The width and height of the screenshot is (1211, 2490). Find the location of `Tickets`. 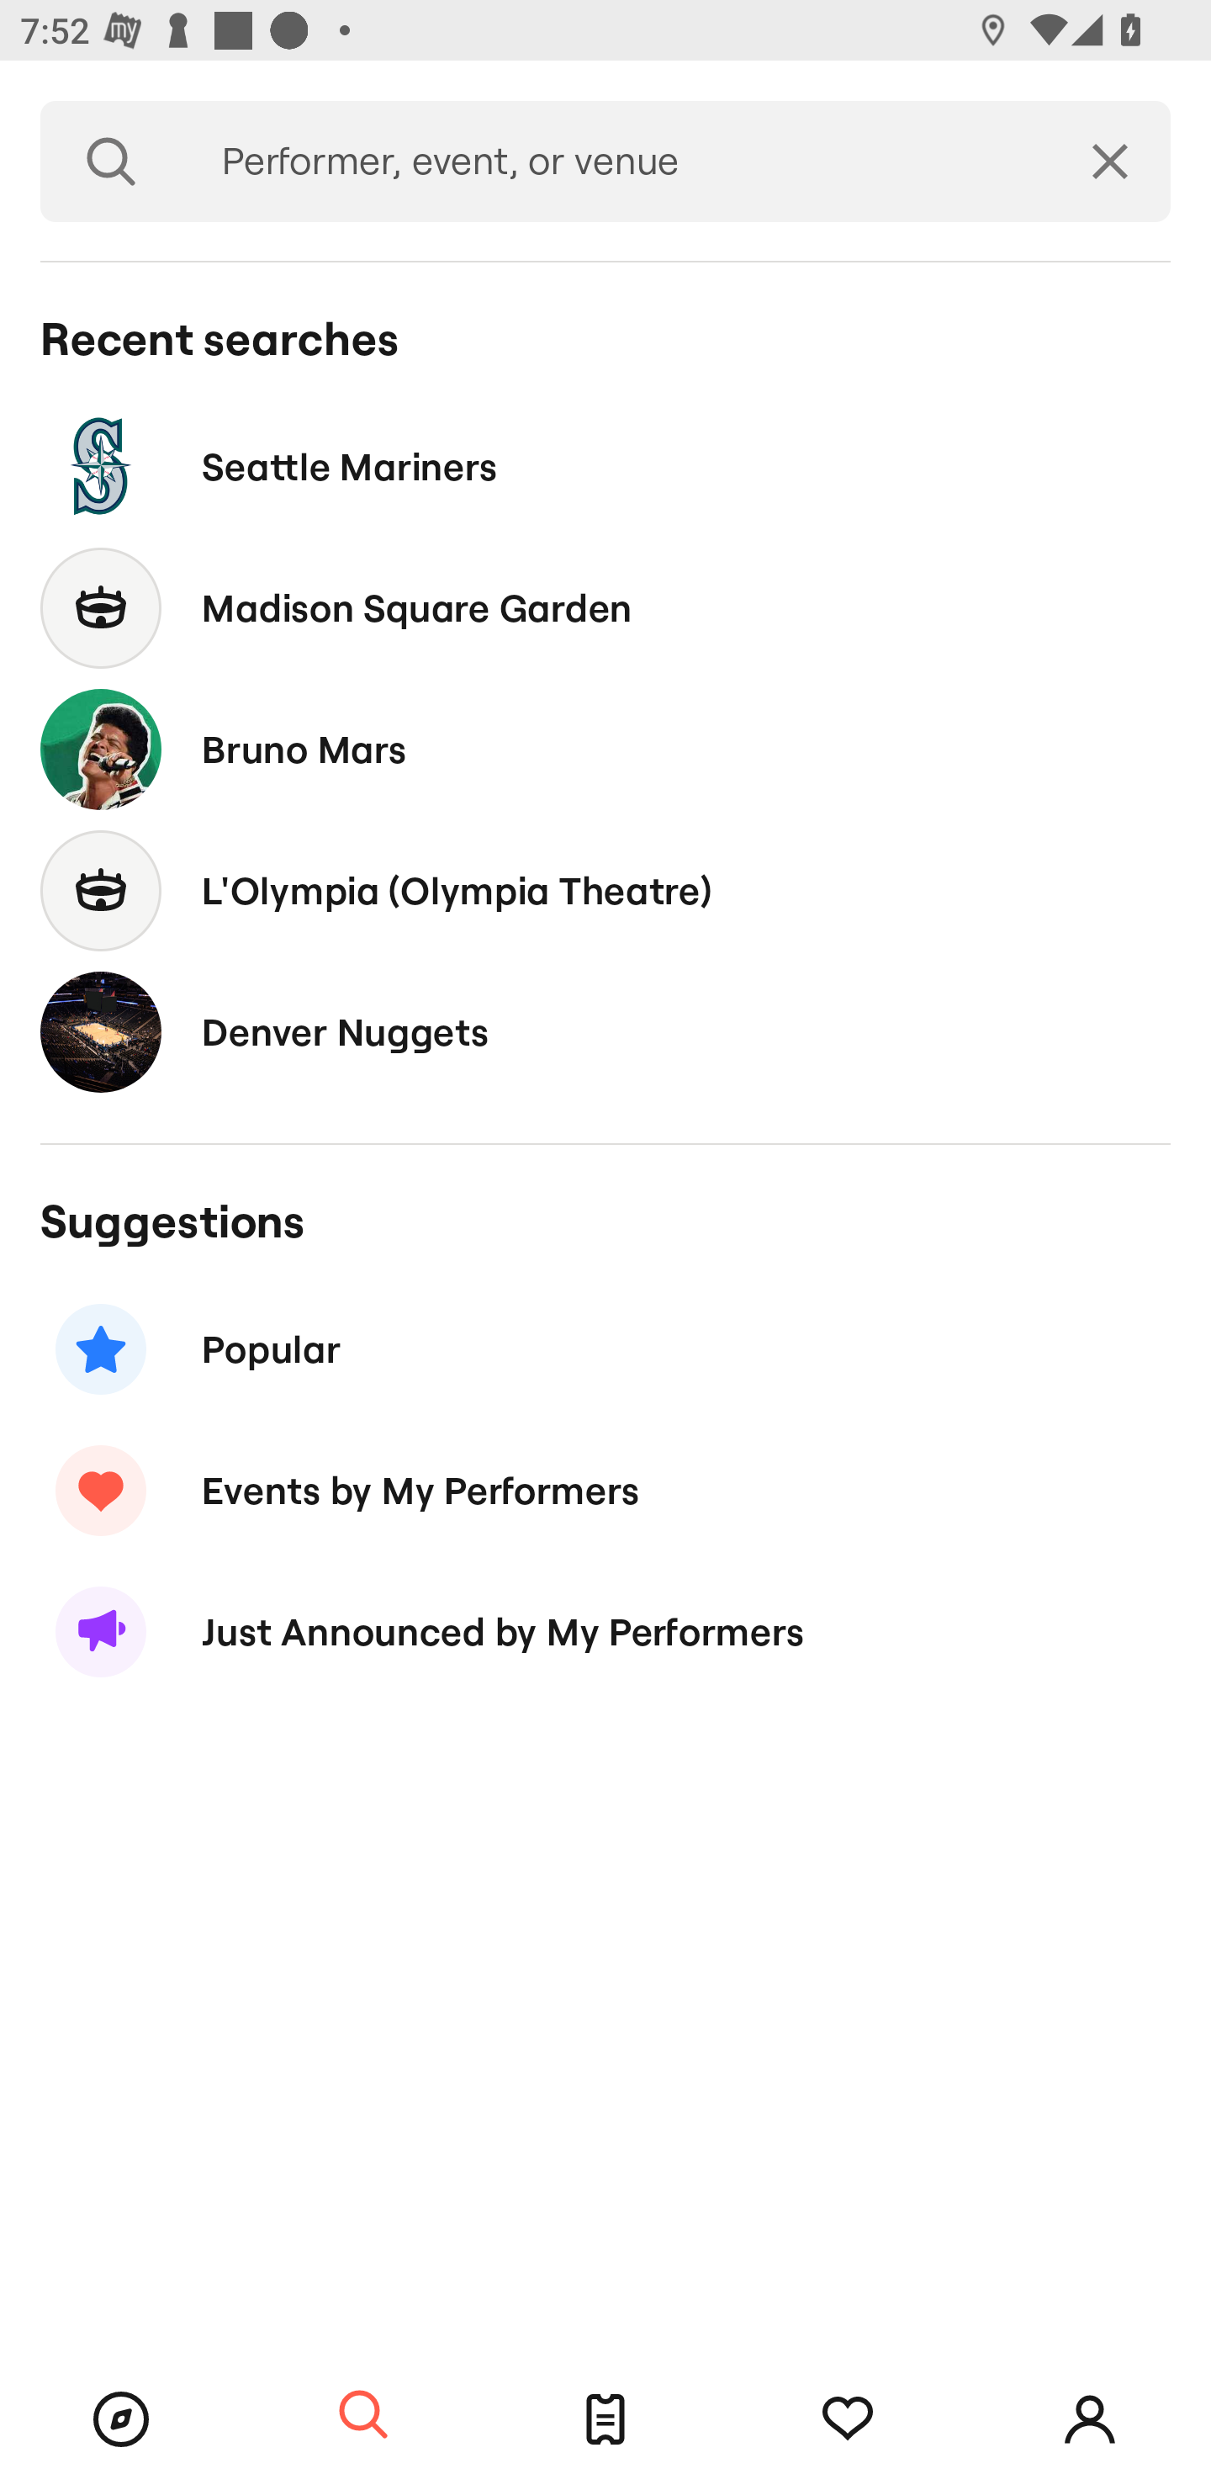

Tickets is located at coordinates (605, 2419).